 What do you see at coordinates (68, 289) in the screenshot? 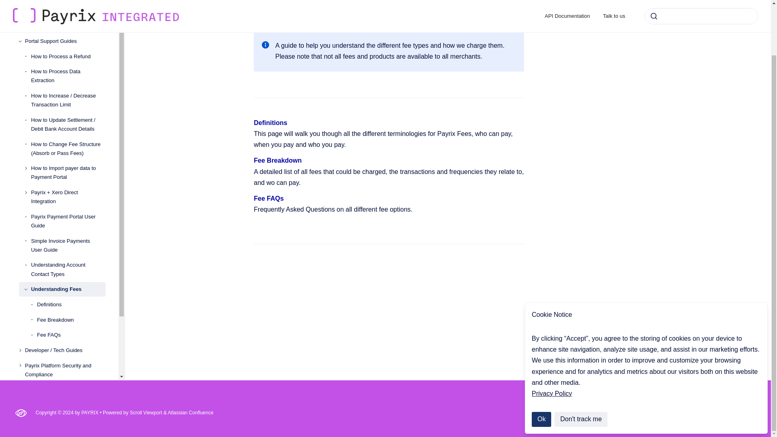
I see `Understanding Fees` at bounding box center [68, 289].